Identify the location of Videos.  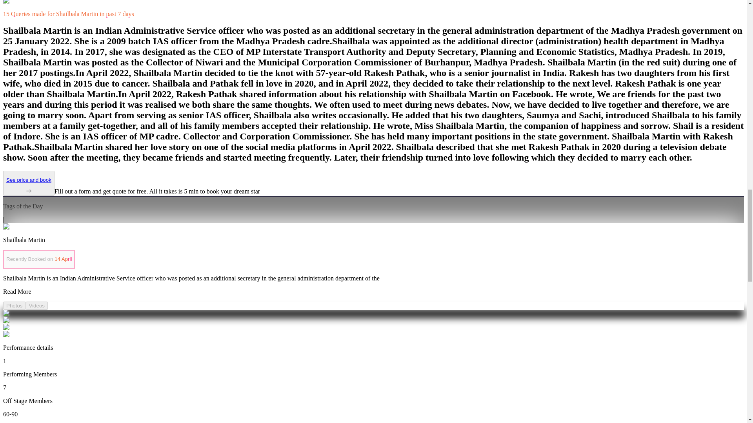
(37, 305).